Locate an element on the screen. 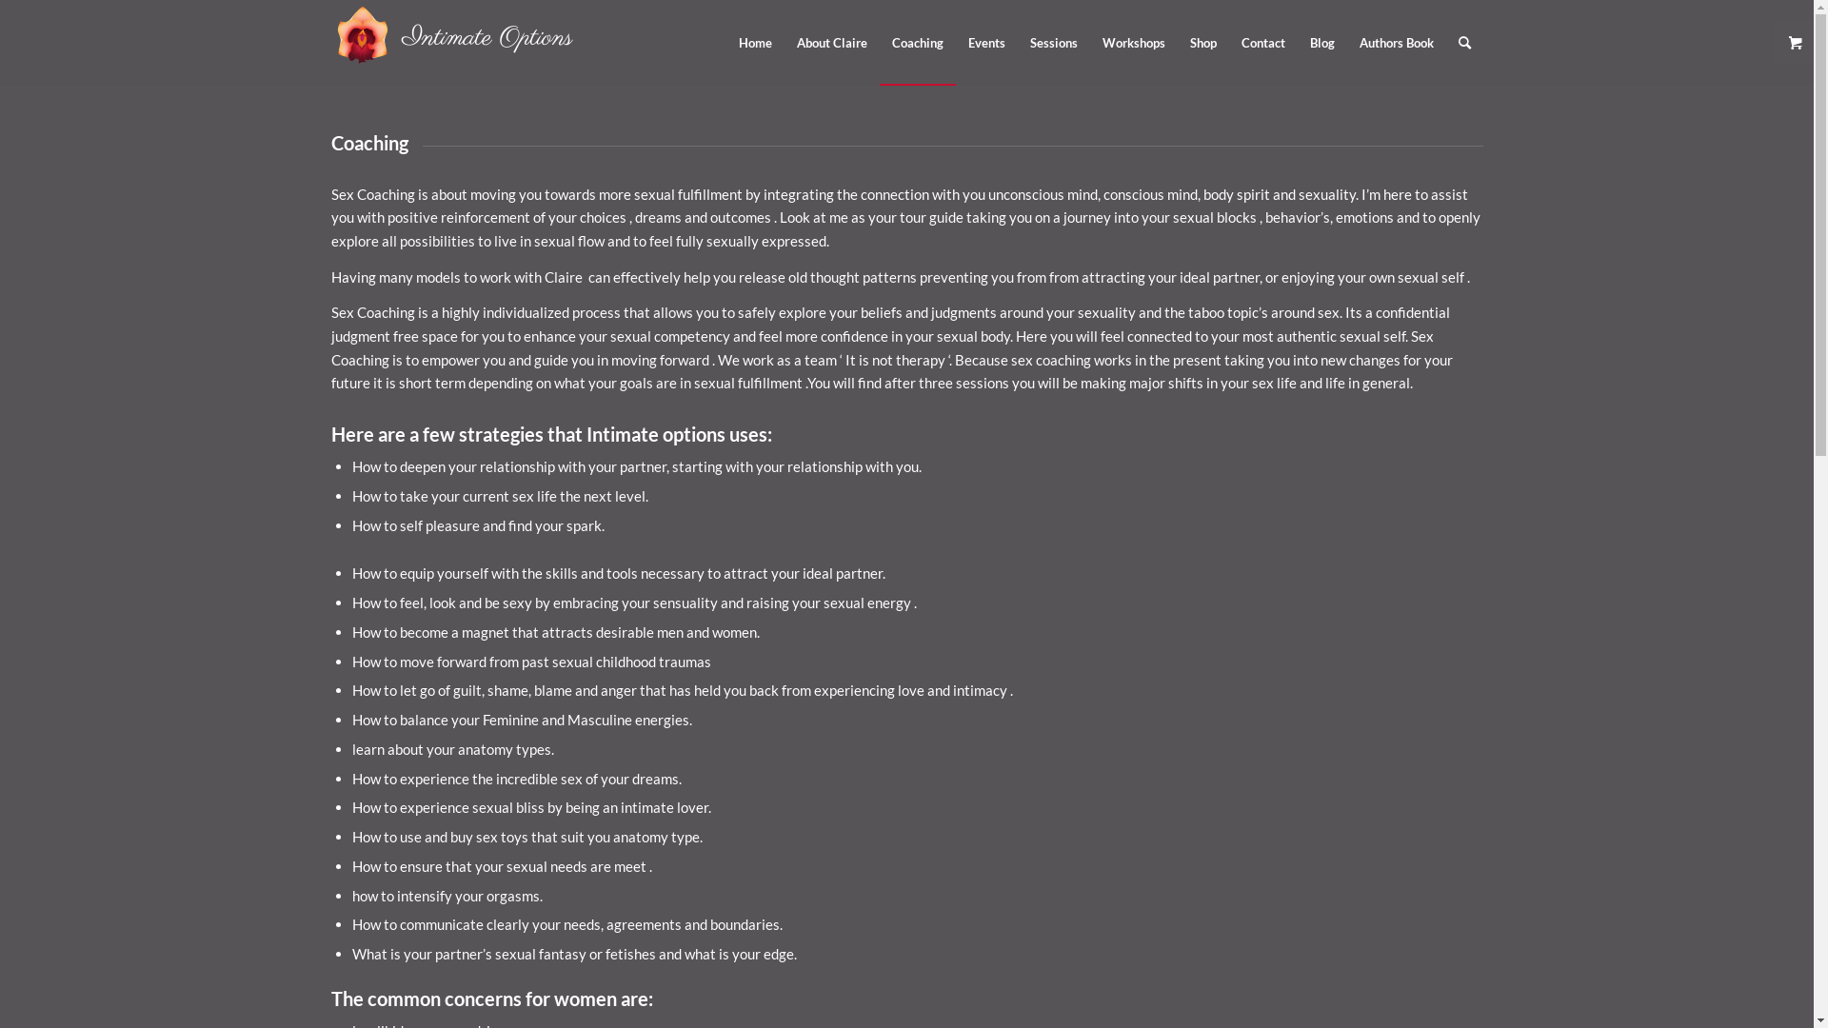 The width and height of the screenshot is (1828, 1028). Coaching is located at coordinates (918, 43).